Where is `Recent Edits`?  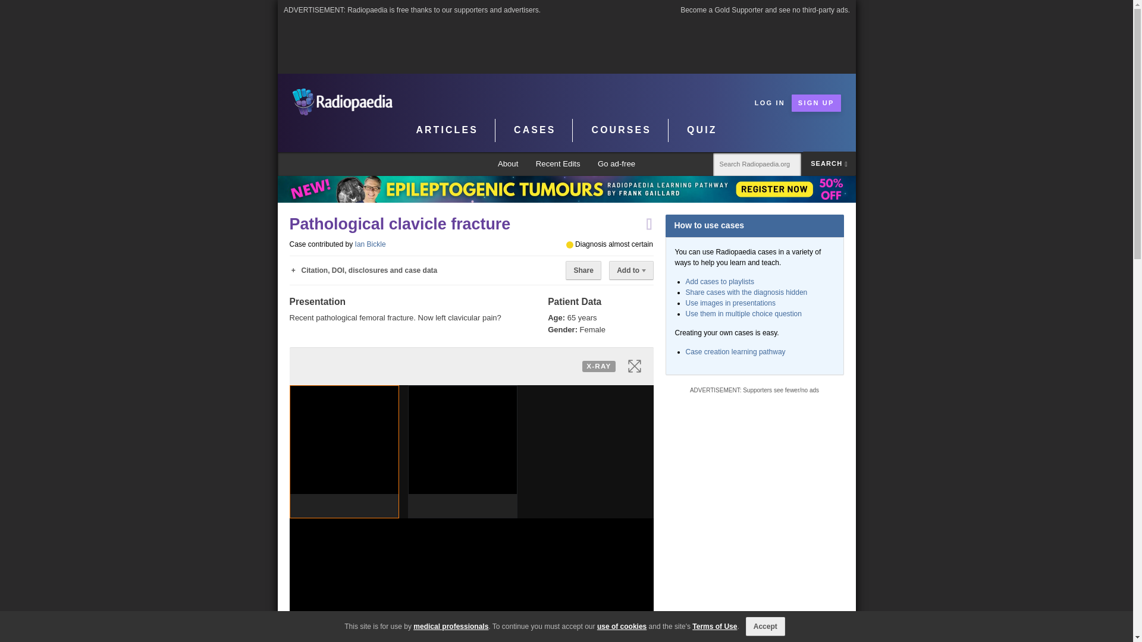
Recent Edits is located at coordinates (558, 164).